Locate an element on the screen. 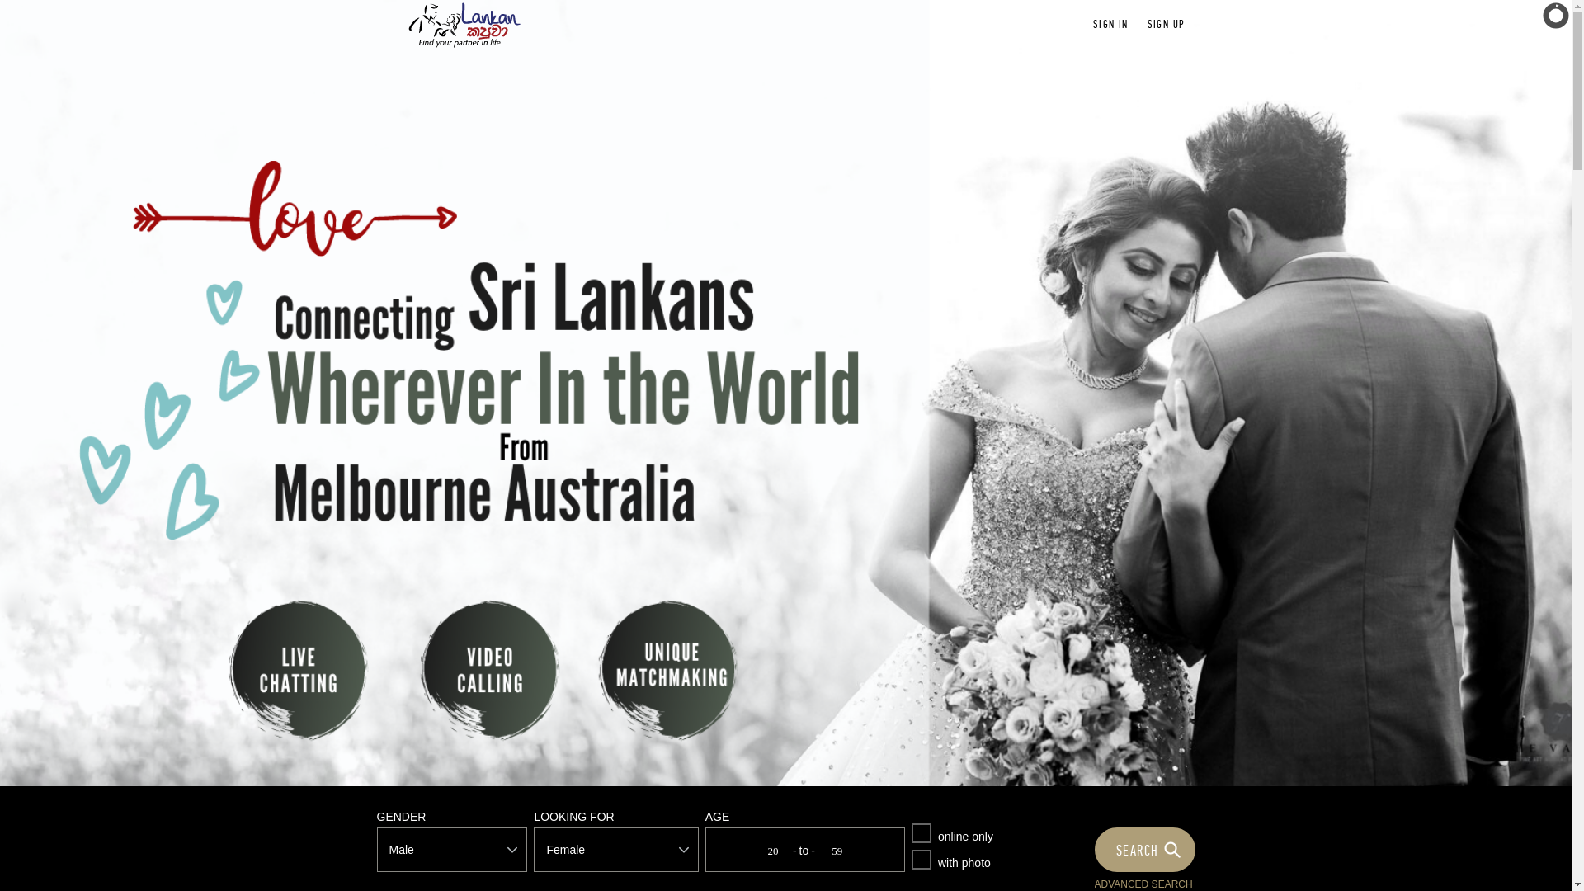 This screenshot has height=891, width=1584. ADVANCED SEARCH is located at coordinates (1143, 884).